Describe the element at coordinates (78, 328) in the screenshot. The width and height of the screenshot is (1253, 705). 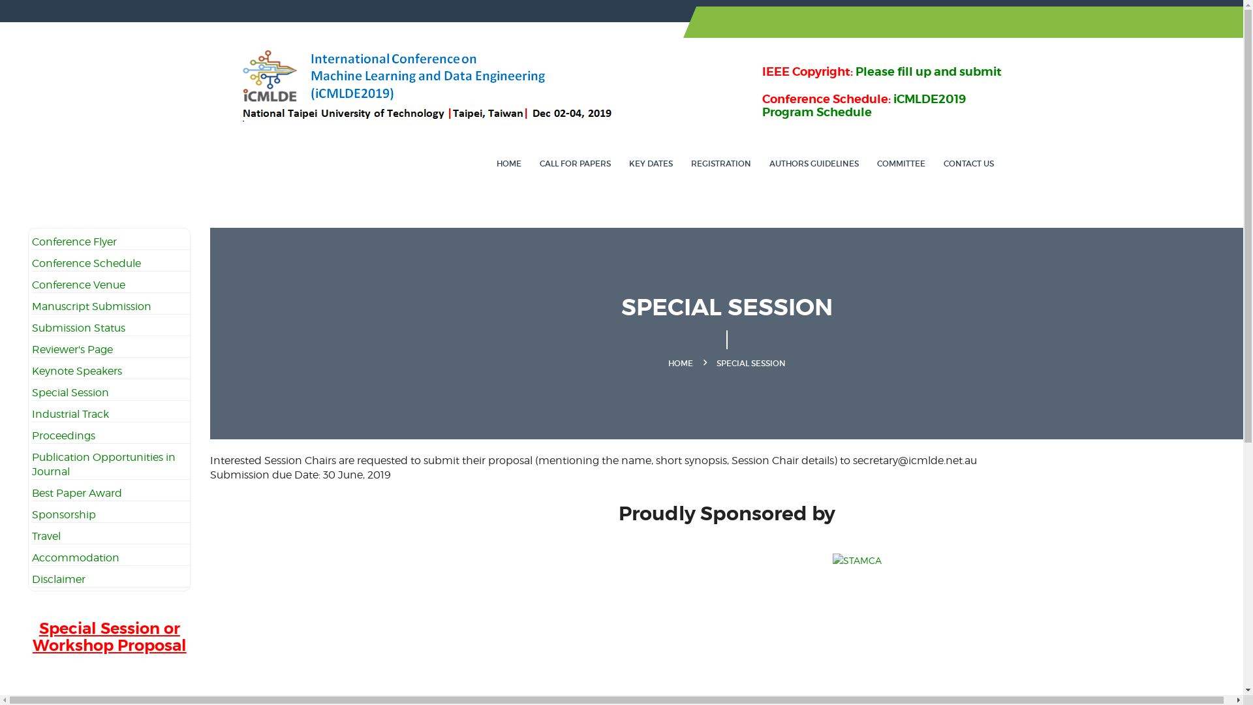
I see `Submission Status` at that location.